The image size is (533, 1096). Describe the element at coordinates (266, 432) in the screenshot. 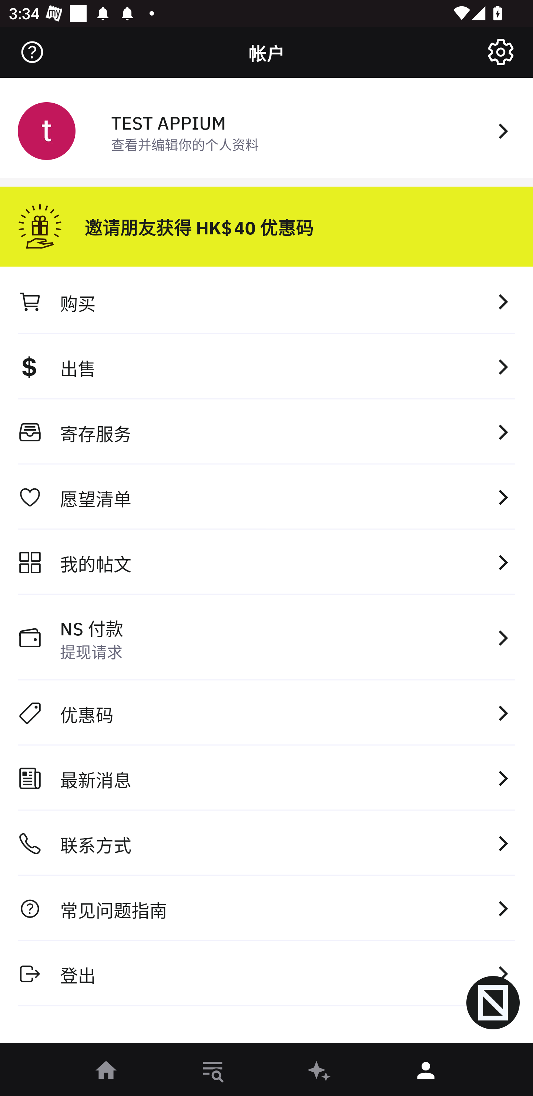

I see ` 寄存服务 ` at that location.